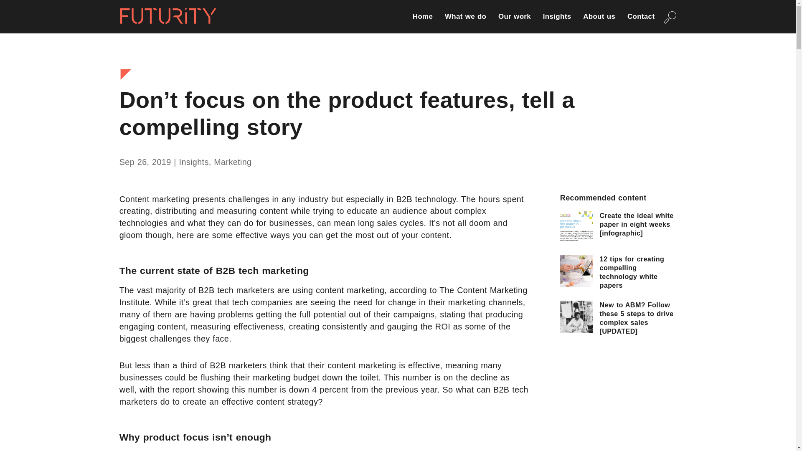  What do you see at coordinates (465, 23) in the screenshot?
I see `What we do` at bounding box center [465, 23].